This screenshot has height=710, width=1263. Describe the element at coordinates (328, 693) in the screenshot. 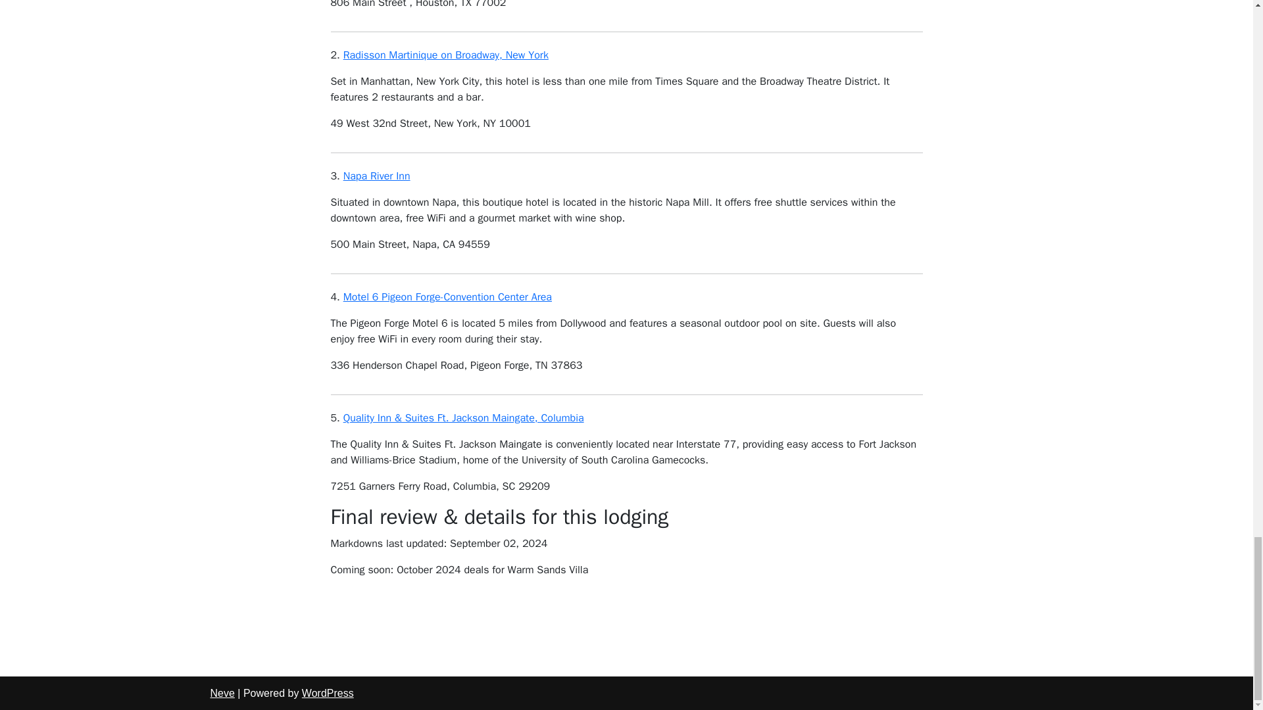

I see `WordPress` at that location.